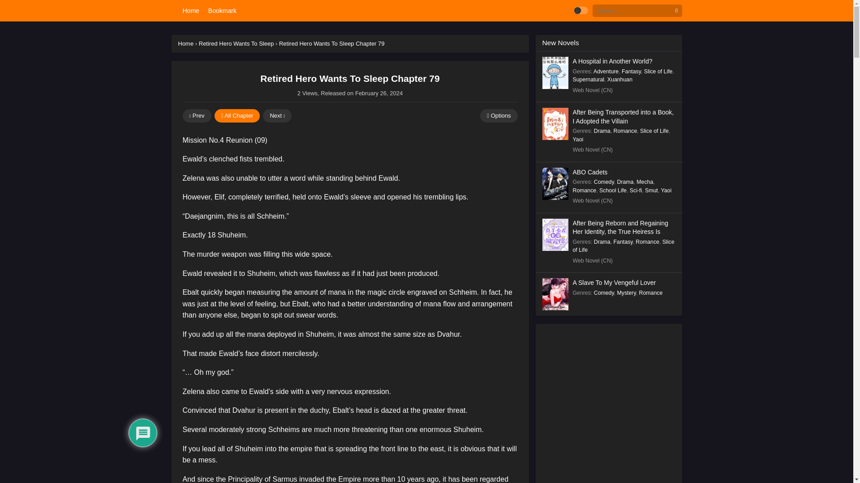 This screenshot has height=483, width=860. Describe the element at coordinates (331, 43) in the screenshot. I see `Retired Hero Wants To Sleep Chapter 79` at that location.